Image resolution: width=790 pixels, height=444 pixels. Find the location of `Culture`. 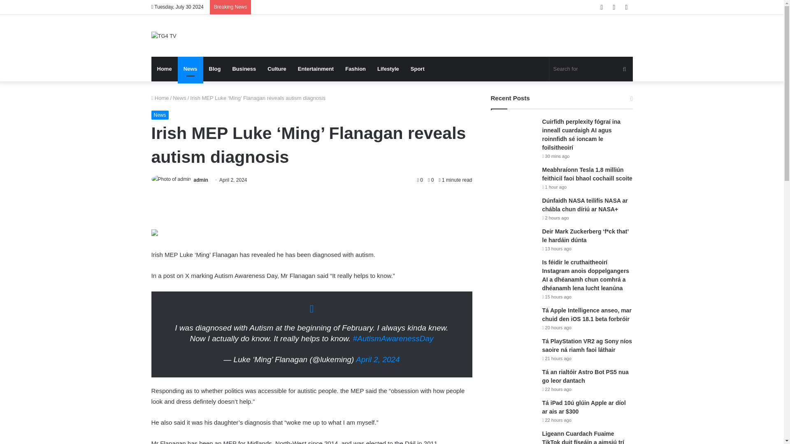

Culture is located at coordinates (276, 69).